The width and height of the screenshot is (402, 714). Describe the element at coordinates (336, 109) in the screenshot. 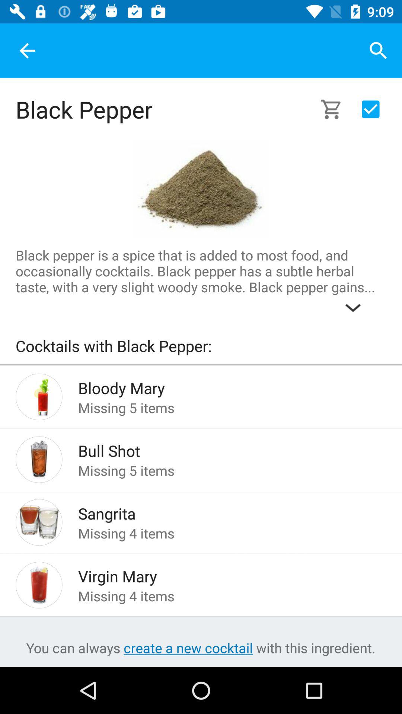

I see `shopping image` at that location.